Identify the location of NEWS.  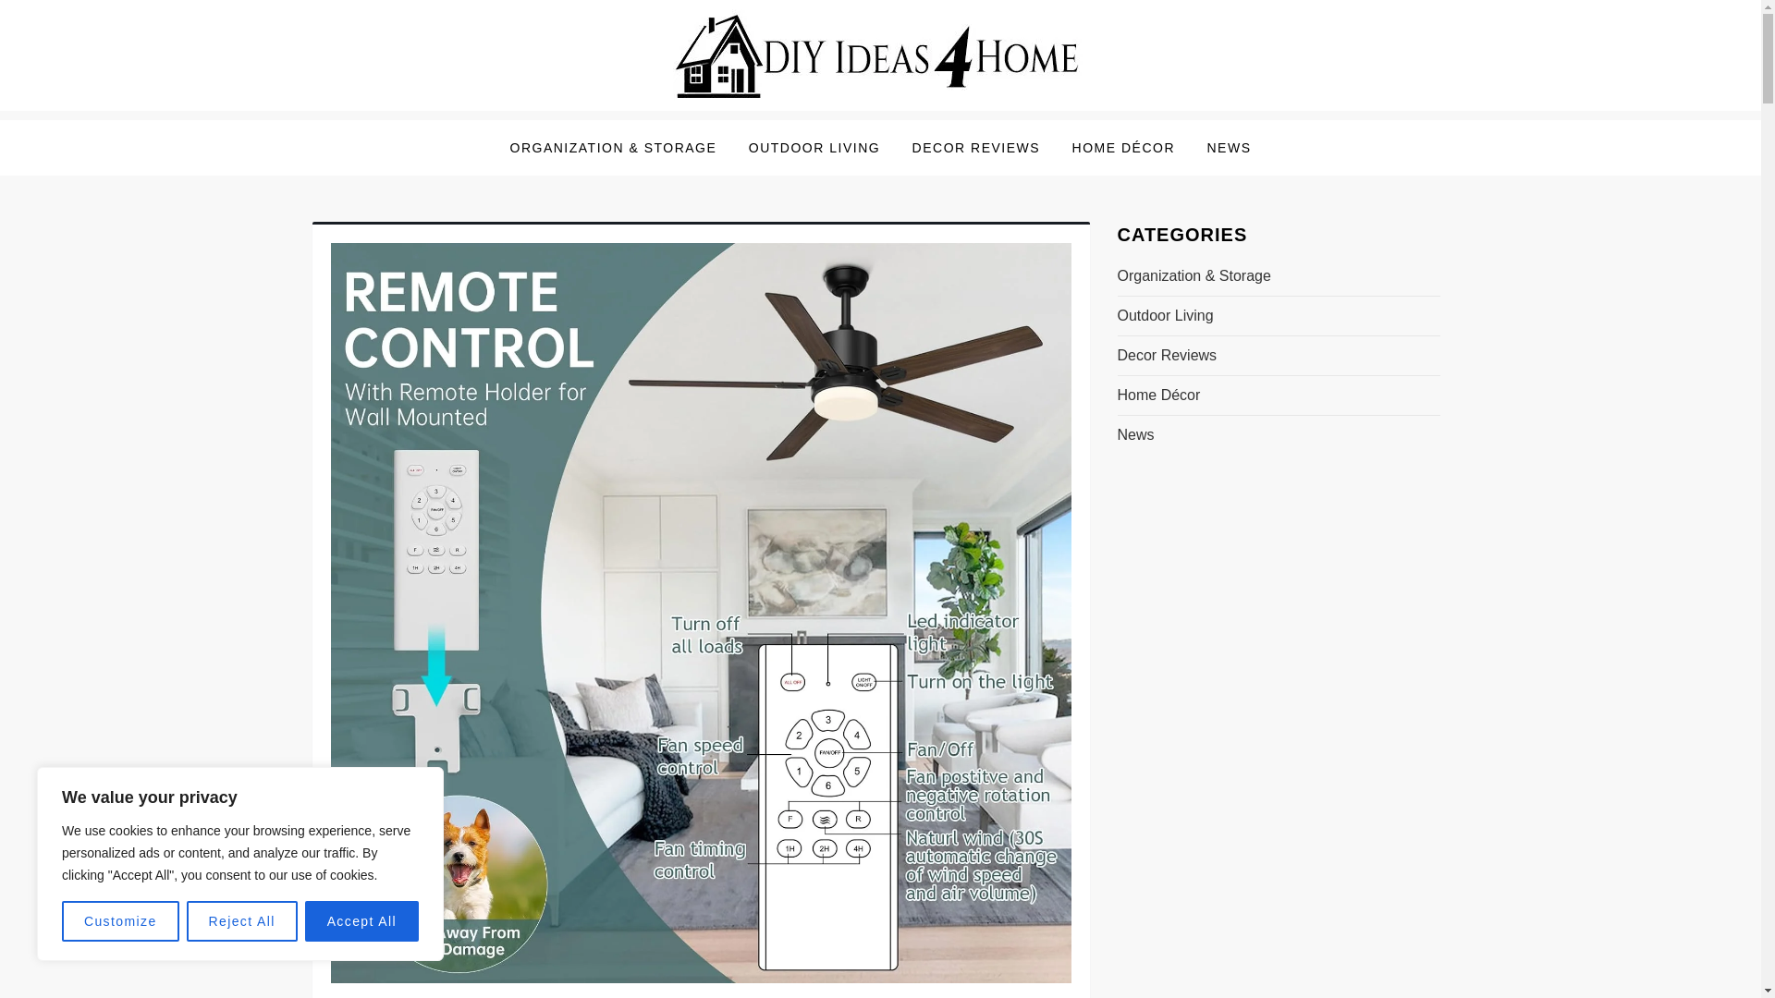
(1228, 148).